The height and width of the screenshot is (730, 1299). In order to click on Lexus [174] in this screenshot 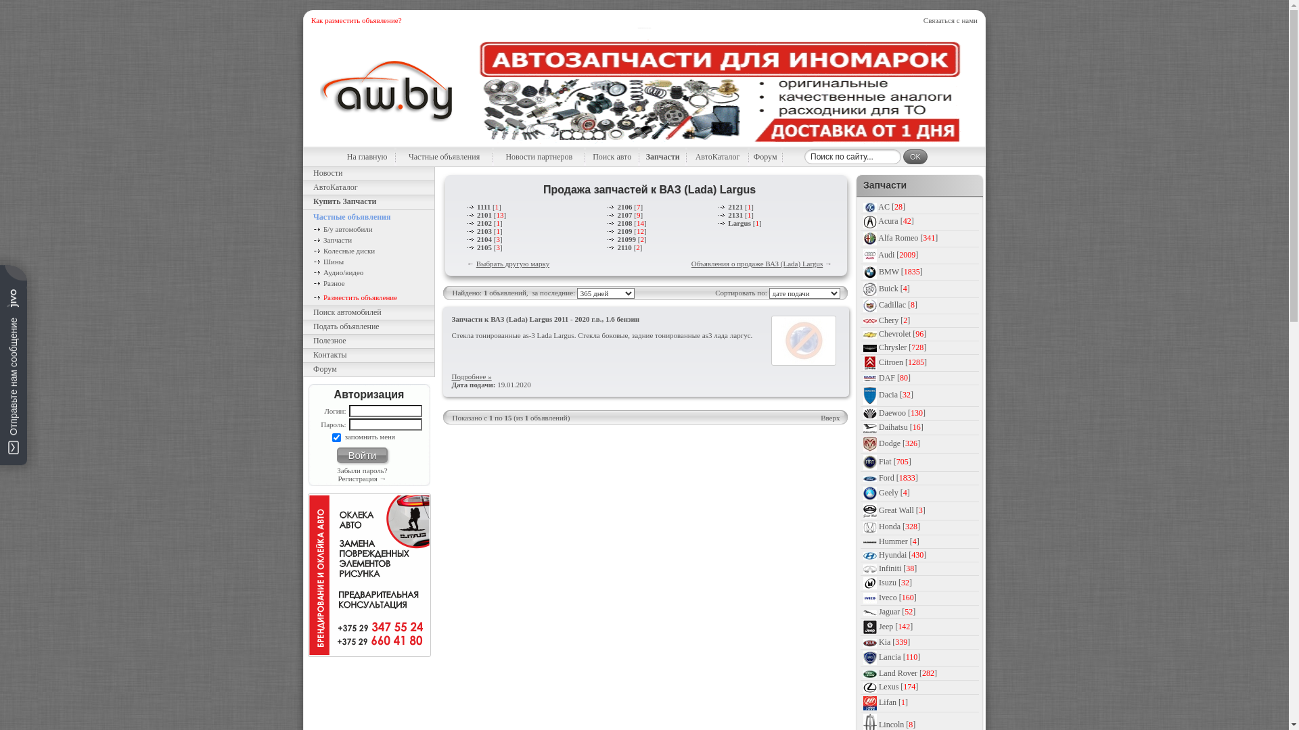, I will do `click(898, 687)`.